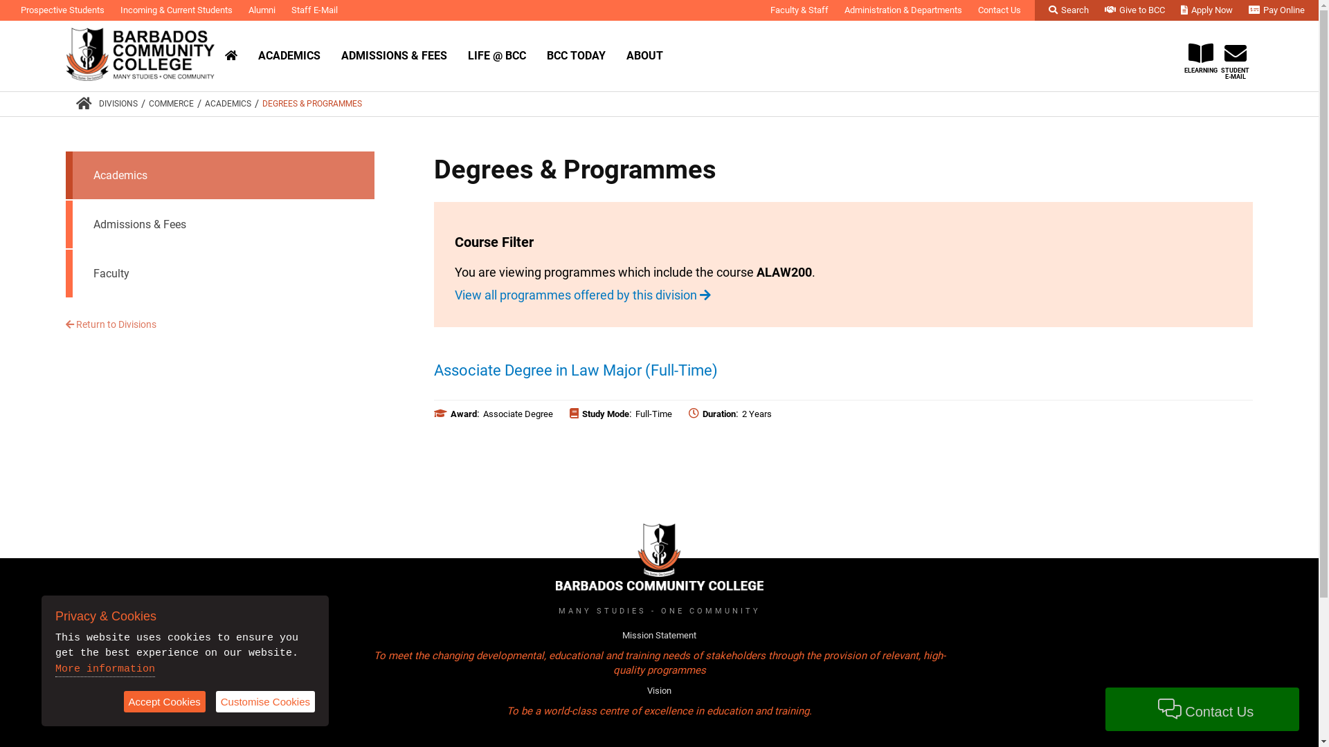  Describe the element at coordinates (1069, 10) in the screenshot. I see `Search` at that location.